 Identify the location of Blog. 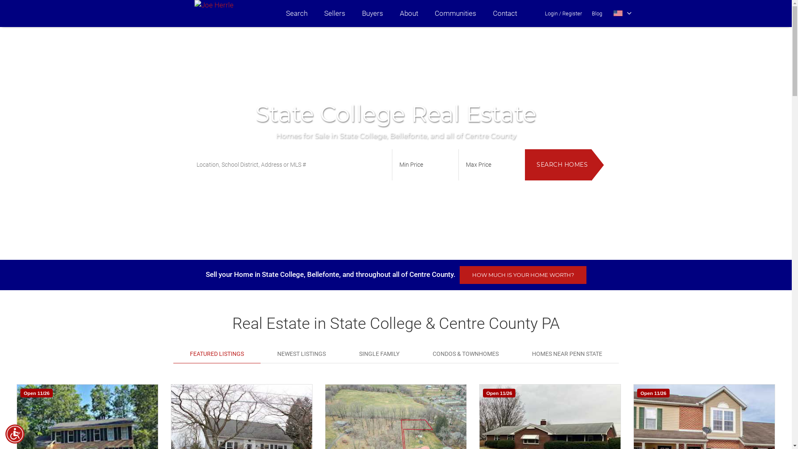
(597, 13).